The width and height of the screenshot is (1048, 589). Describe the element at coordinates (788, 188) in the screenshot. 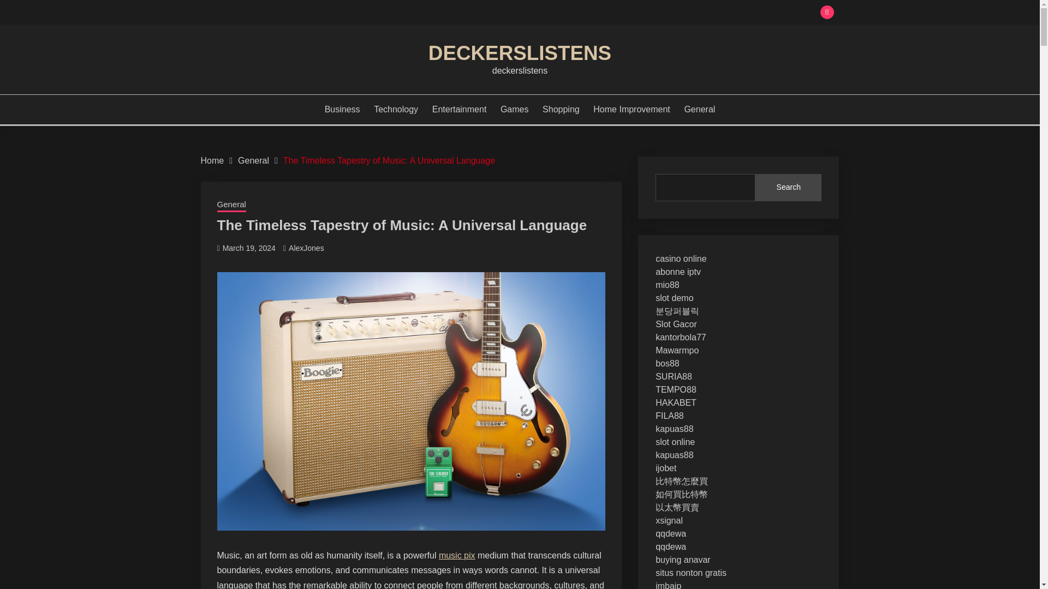

I see `Search` at that location.